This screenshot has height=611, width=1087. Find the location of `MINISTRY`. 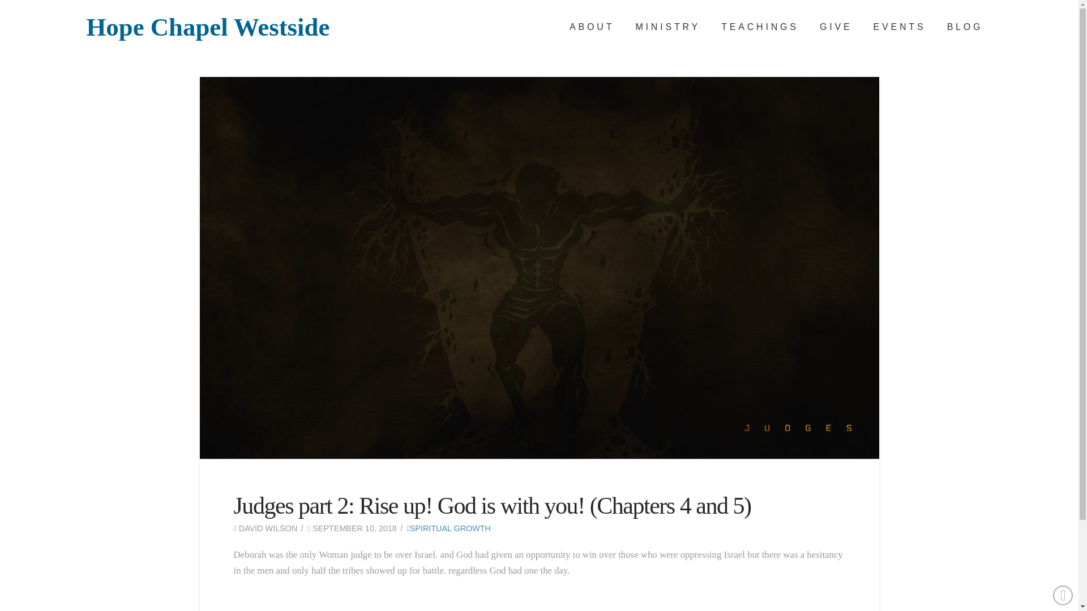

MINISTRY is located at coordinates (666, 27).